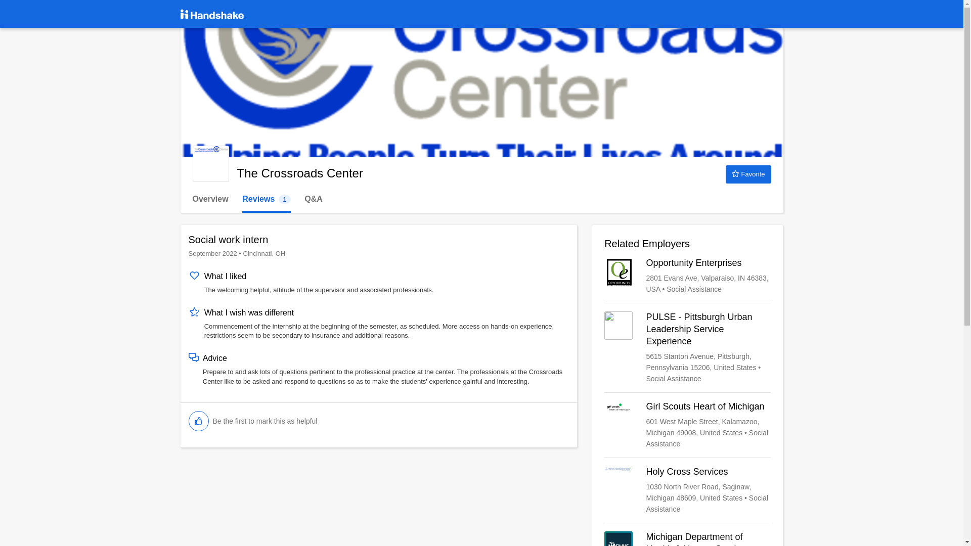  Describe the element at coordinates (198, 421) in the screenshot. I see `Mark this as helpful` at that location.